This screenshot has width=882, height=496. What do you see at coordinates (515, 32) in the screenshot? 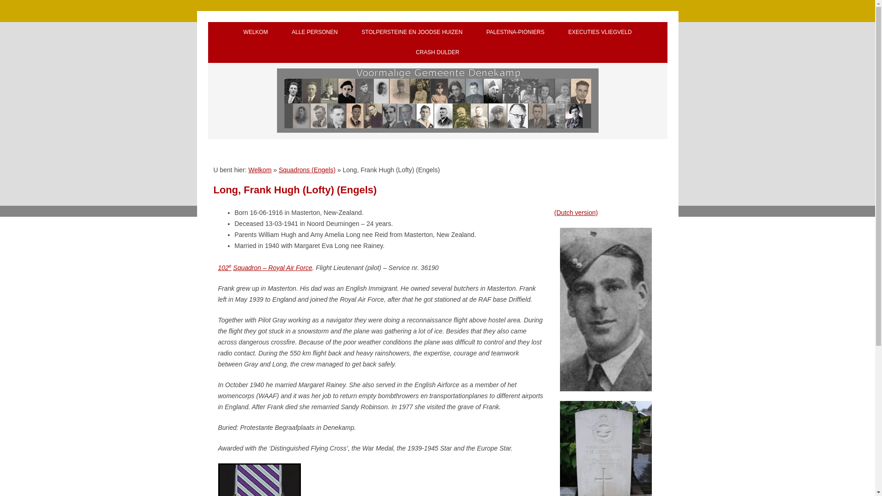
I see `PALESTINA-PIONIERS` at bounding box center [515, 32].